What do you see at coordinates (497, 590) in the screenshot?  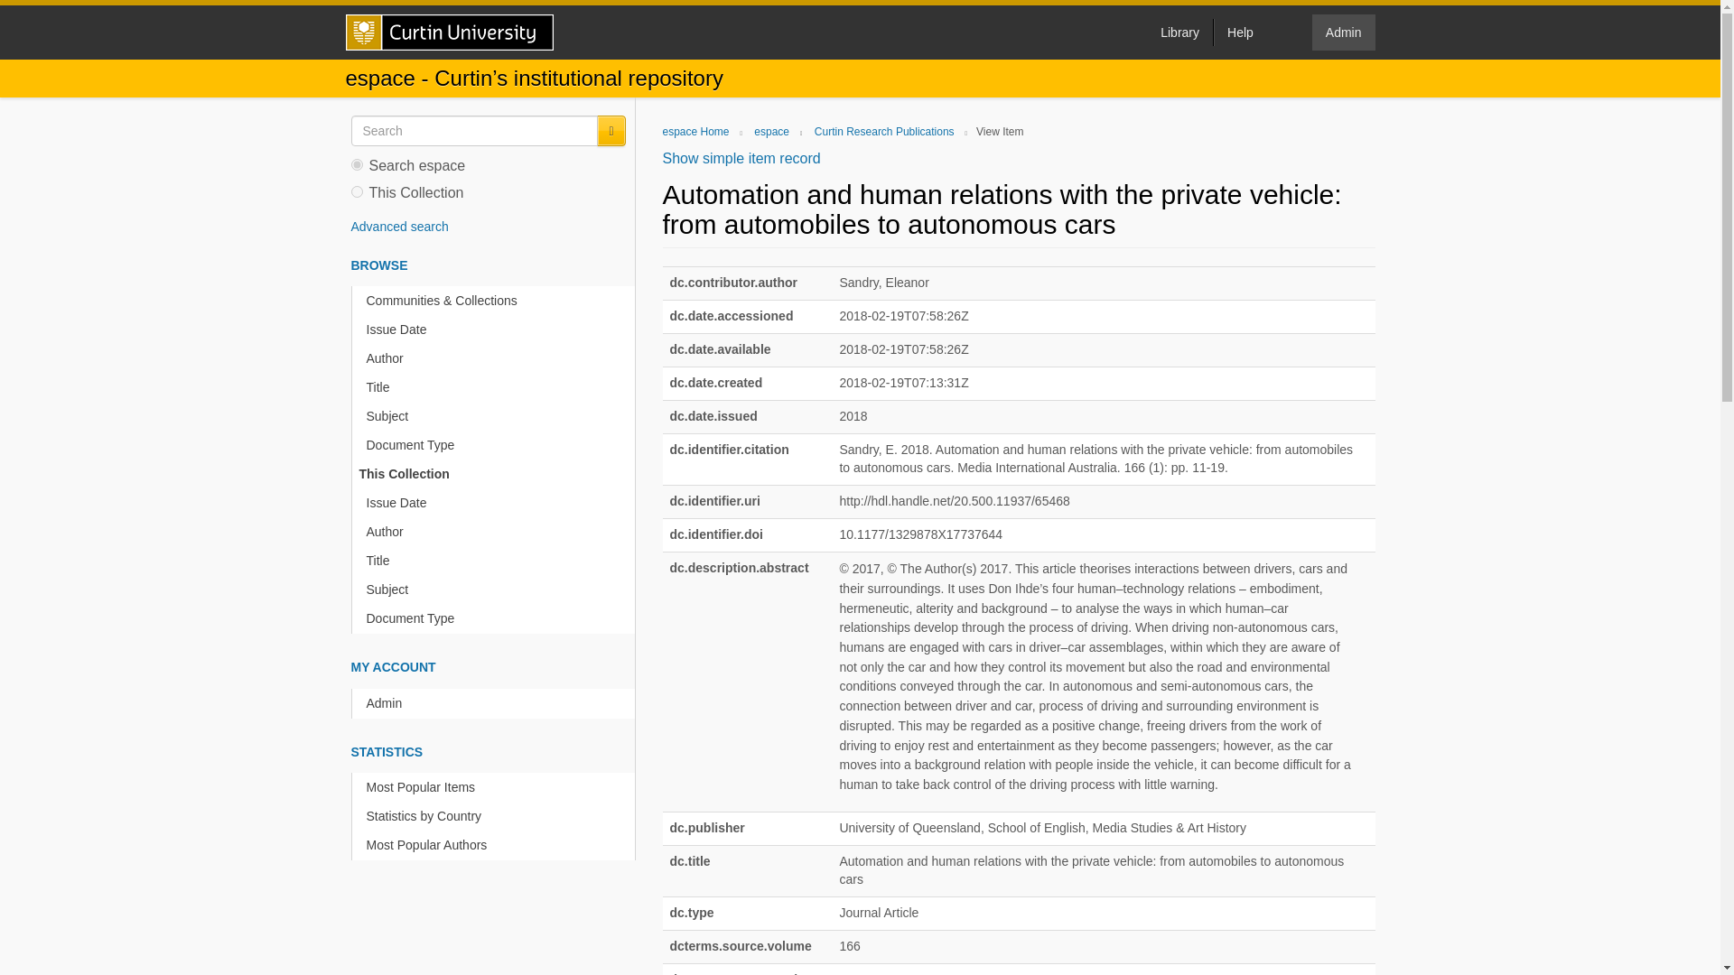 I see `Subject` at bounding box center [497, 590].